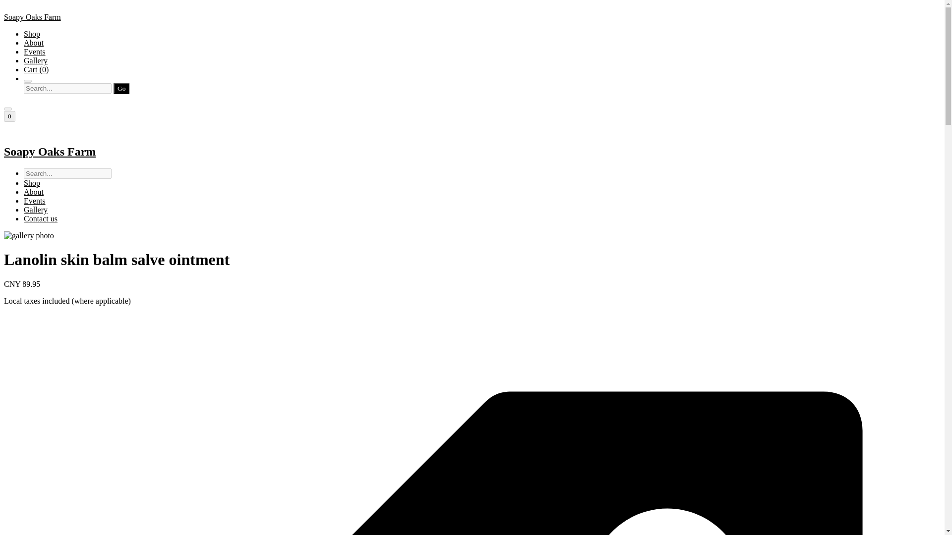 The height and width of the screenshot is (535, 952). What do you see at coordinates (36, 60) in the screenshot?
I see `Gallery` at bounding box center [36, 60].